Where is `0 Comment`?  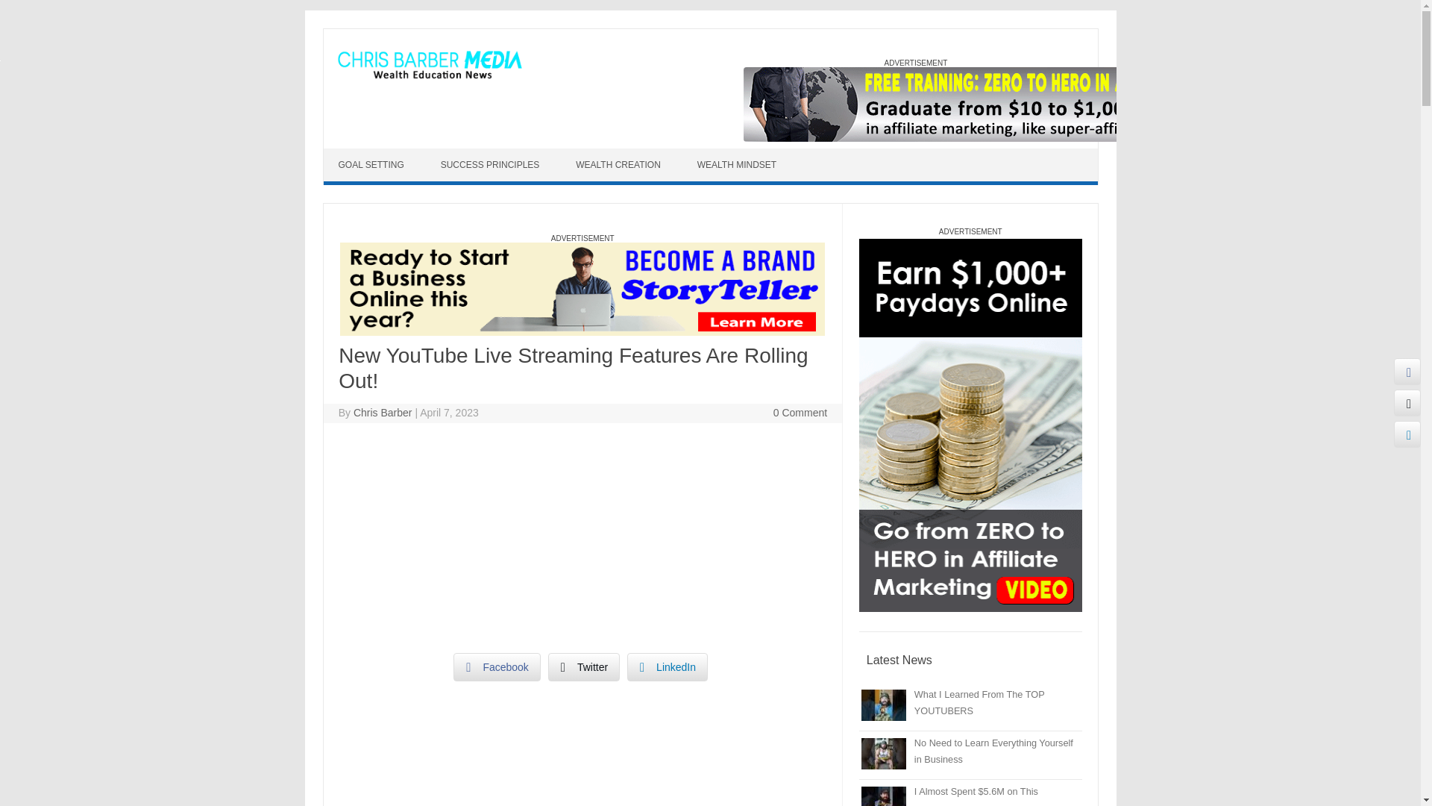
0 Comment is located at coordinates (800, 412).